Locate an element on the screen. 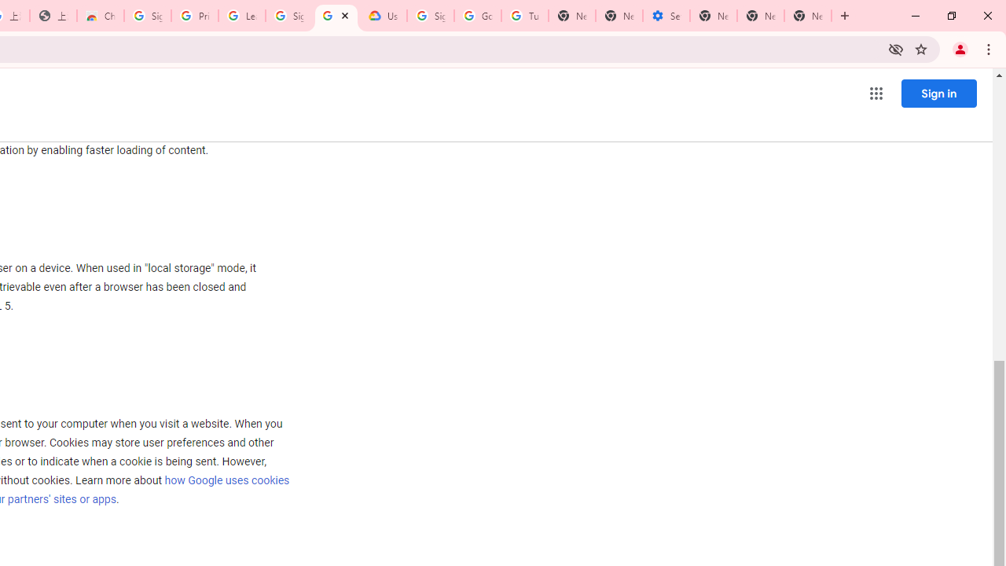  Sign in - Google Accounts is located at coordinates (147, 16).